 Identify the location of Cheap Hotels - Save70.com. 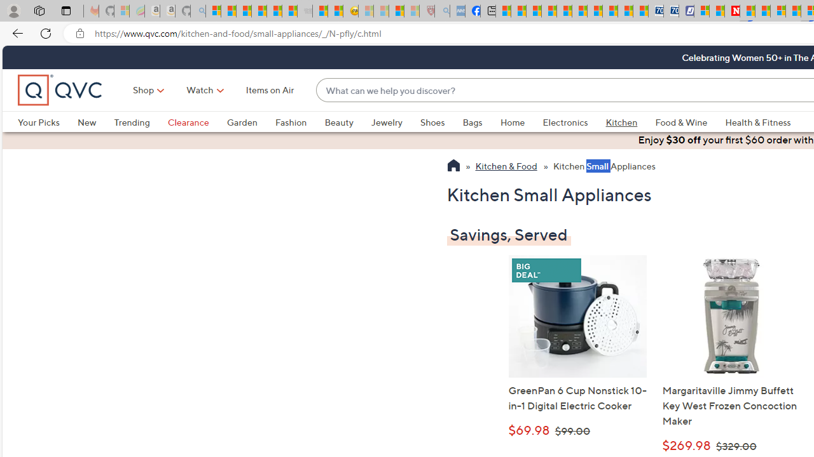
(672, 11).